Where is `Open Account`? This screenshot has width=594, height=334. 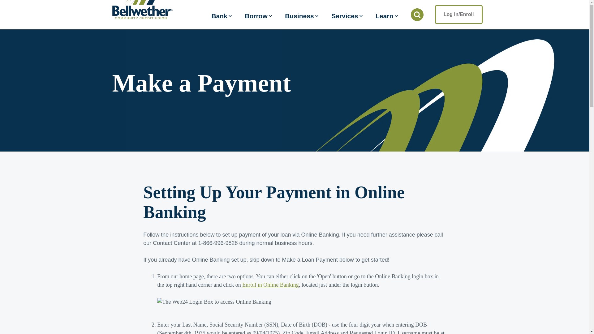 Open Account is located at coordinates (458, 11).